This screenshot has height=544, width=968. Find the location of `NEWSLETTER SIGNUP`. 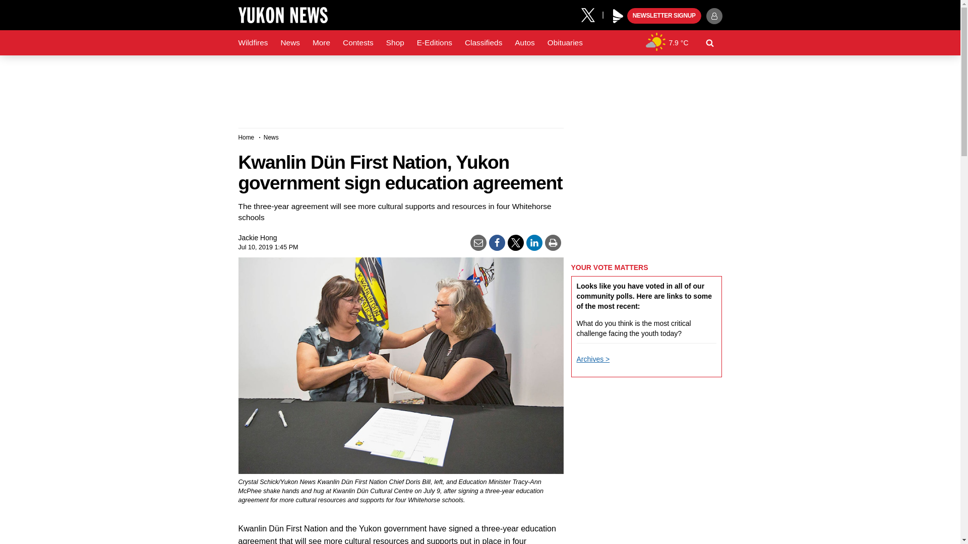

NEWSLETTER SIGNUP is located at coordinates (664, 16).